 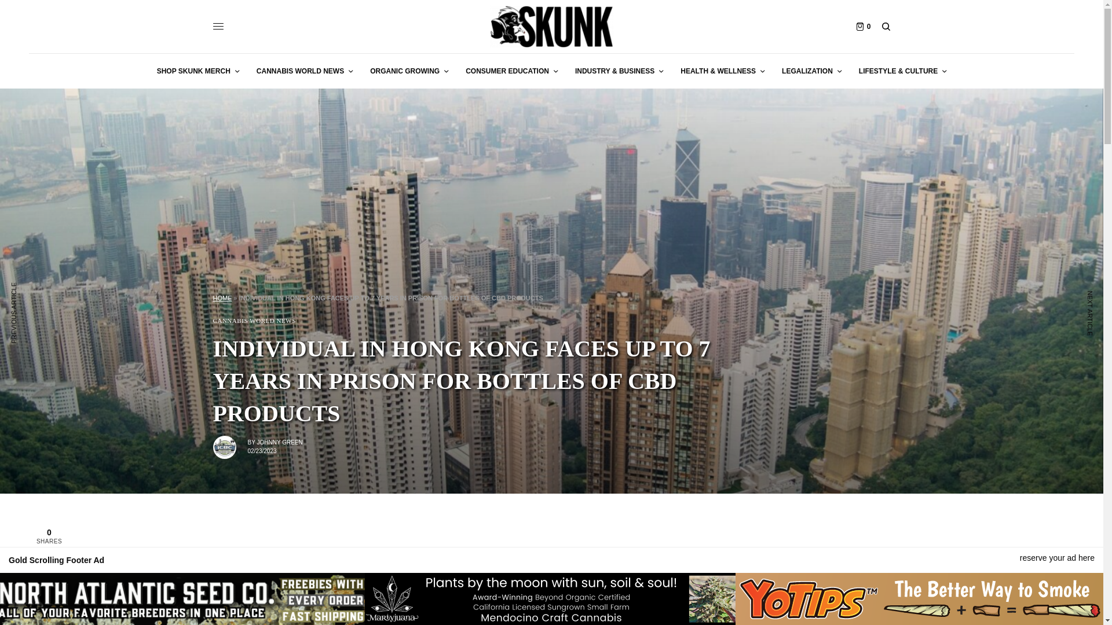 What do you see at coordinates (512, 71) in the screenshot?
I see `CONSUMER EDUCATION` at bounding box center [512, 71].